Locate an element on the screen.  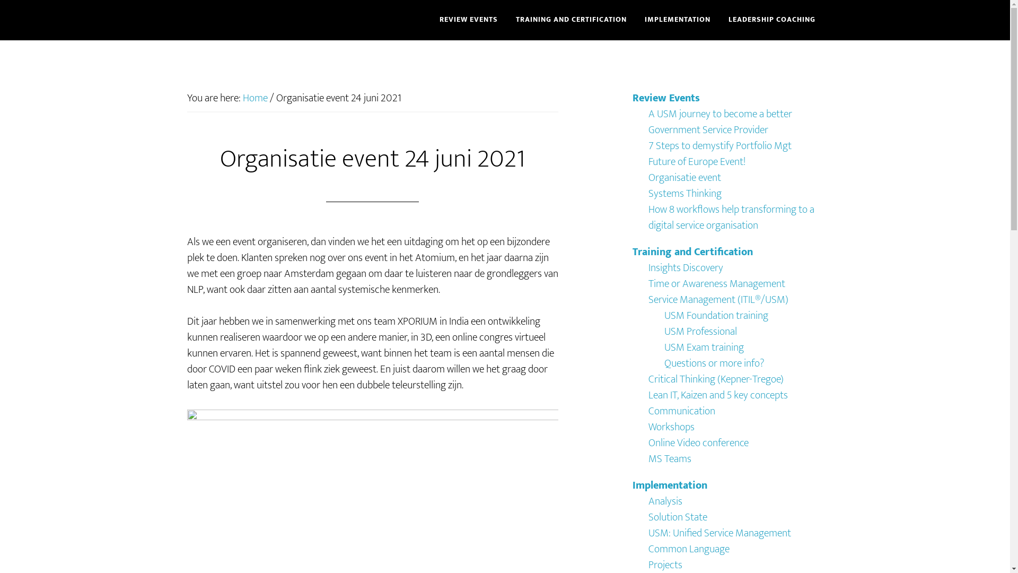
A USM journey to become a better Government Service Provider is located at coordinates (720, 122).